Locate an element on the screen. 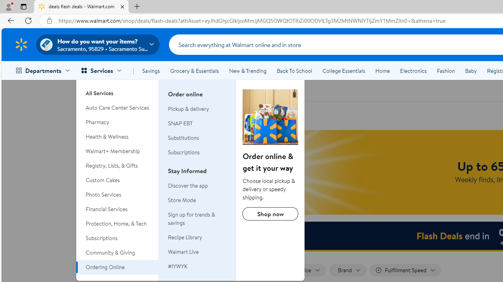  New & Trending is located at coordinates (248, 70).